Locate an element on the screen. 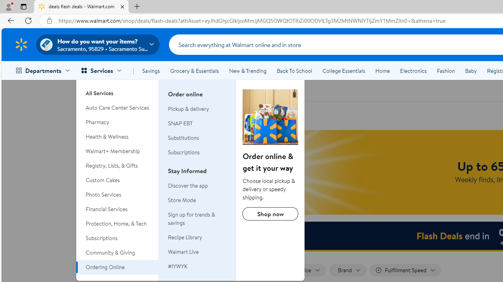  New & Trending is located at coordinates (248, 70).